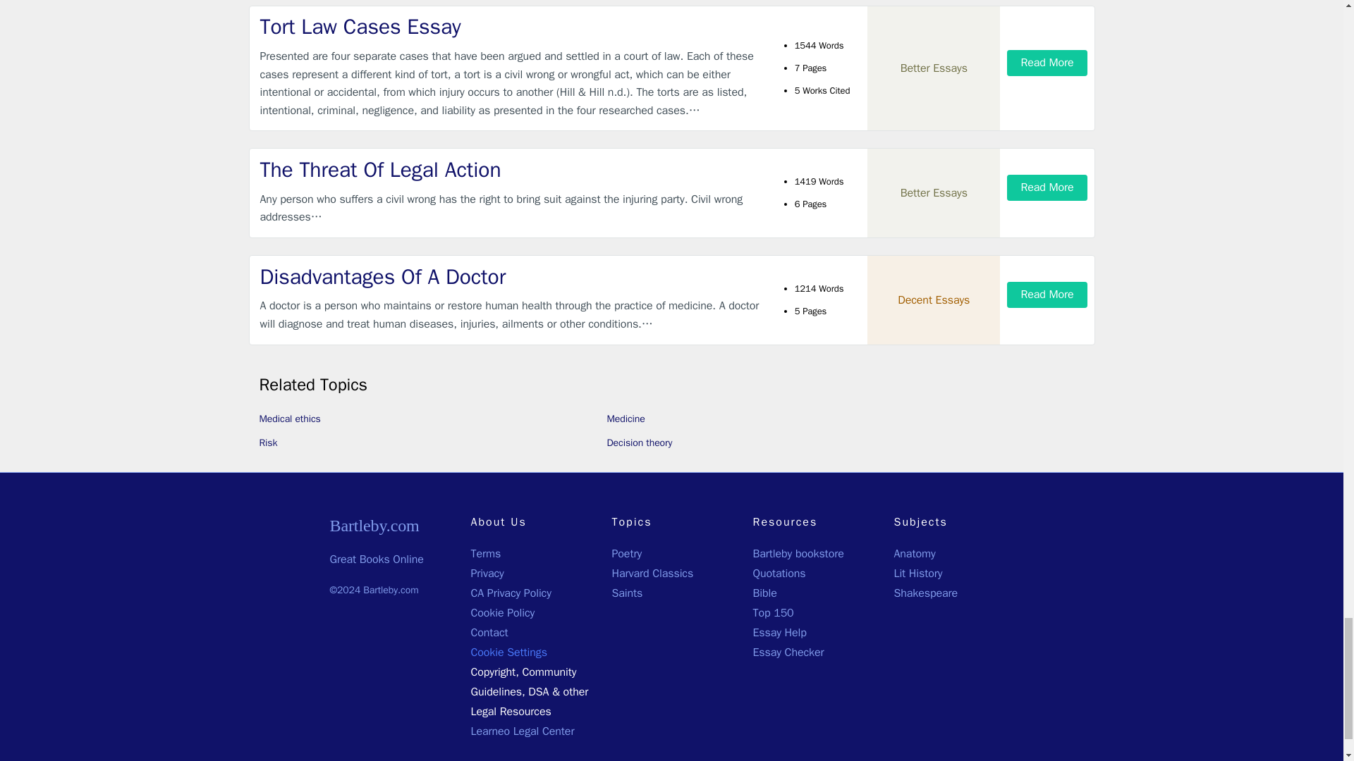  What do you see at coordinates (268, 443) in the screenshot?
I see `Risk` at bounding box center [268, 443].